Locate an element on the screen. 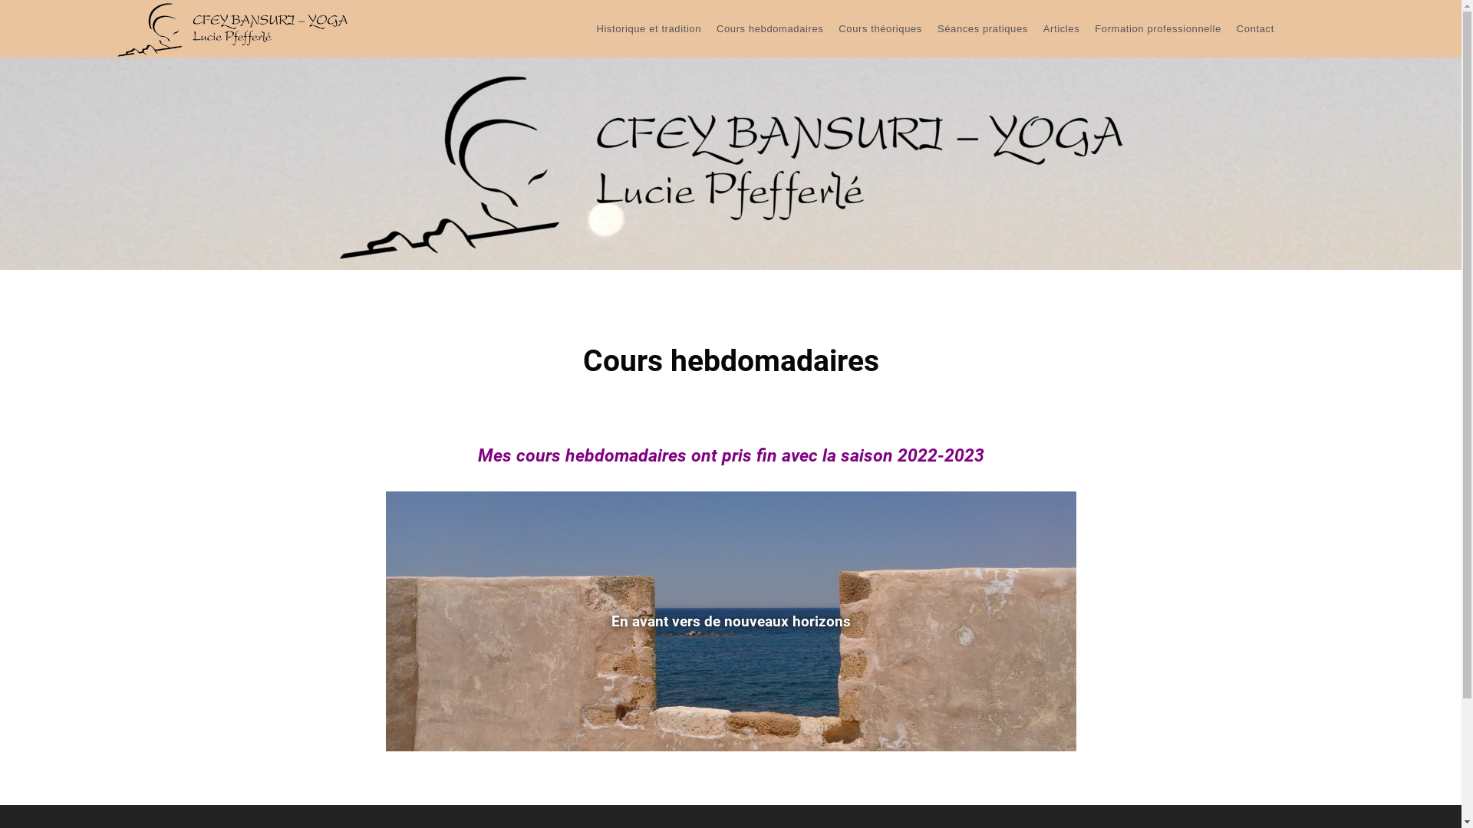 The height and width of the screenshot is (828, 1473). Historique et tradition is located at coordinates (649, 29).